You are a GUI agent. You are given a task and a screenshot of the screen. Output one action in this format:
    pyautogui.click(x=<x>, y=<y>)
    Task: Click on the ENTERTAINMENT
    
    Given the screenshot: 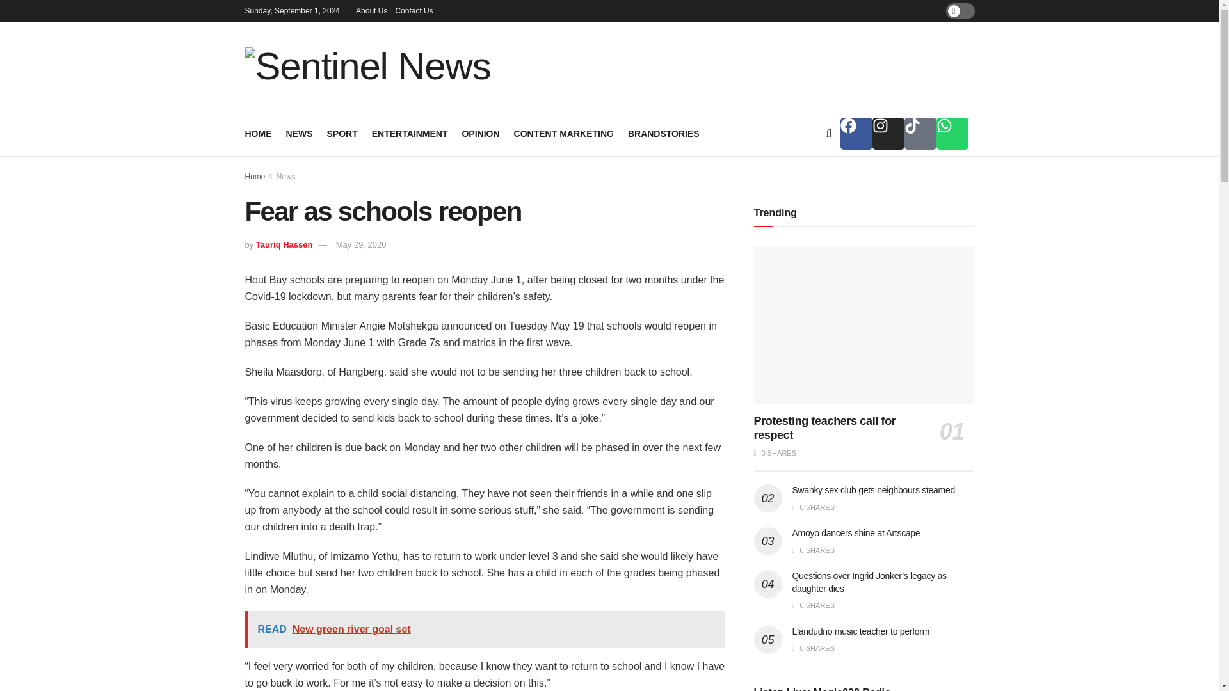 What is the action you would take?
    pyautogui.click(x=410, y=133)
    